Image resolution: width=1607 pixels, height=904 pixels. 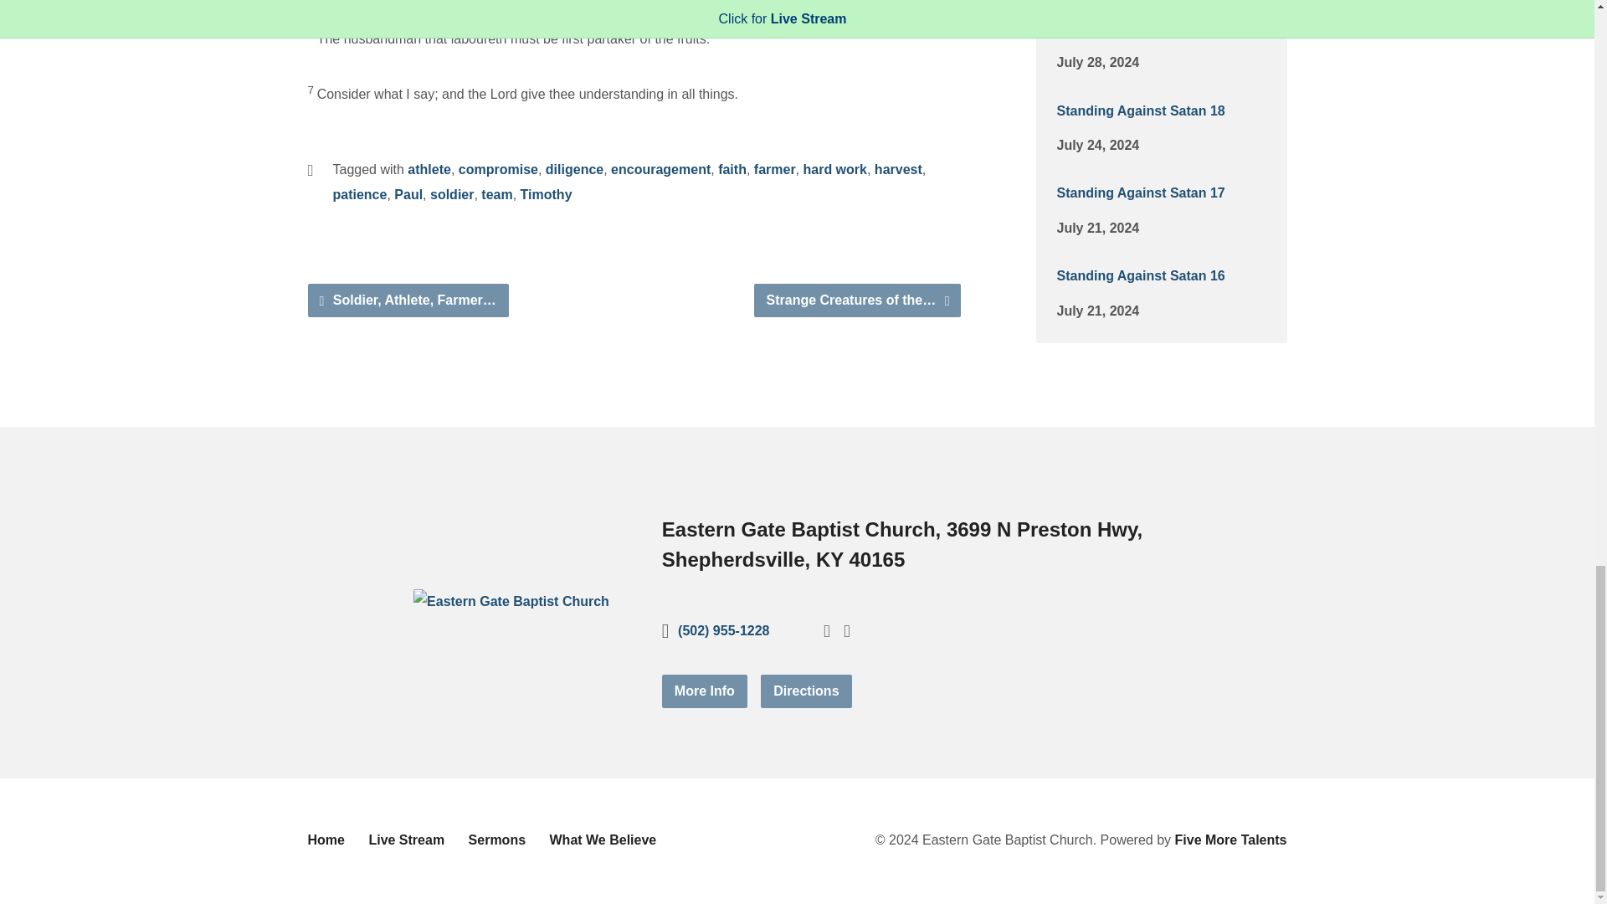 What do you see at coordinates (1140, 275) in the screenshot?
I see `Standing Against Satan 16` at bounding box center [1140, 275].